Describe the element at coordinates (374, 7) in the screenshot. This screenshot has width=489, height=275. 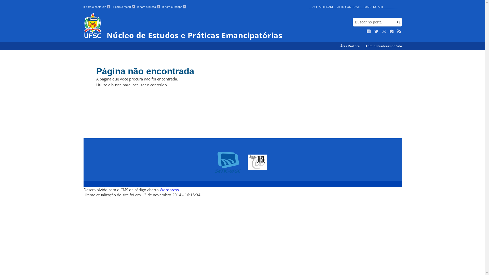
I see `MAPA DO SITE` at that location.